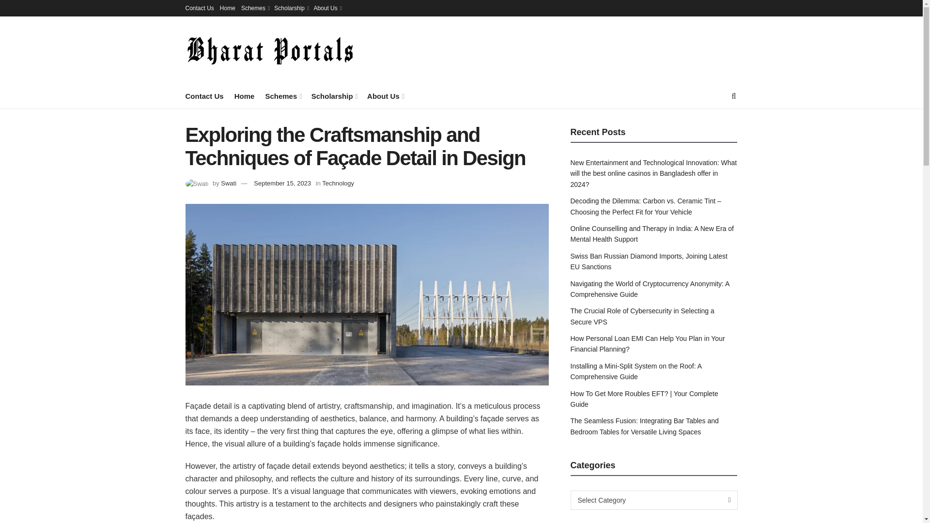 Image resolution: width=930 pixels, height=523 pixels. Describe the element at coordinates (204, 96) in the screenshot. I see `Contact Us` at that location.